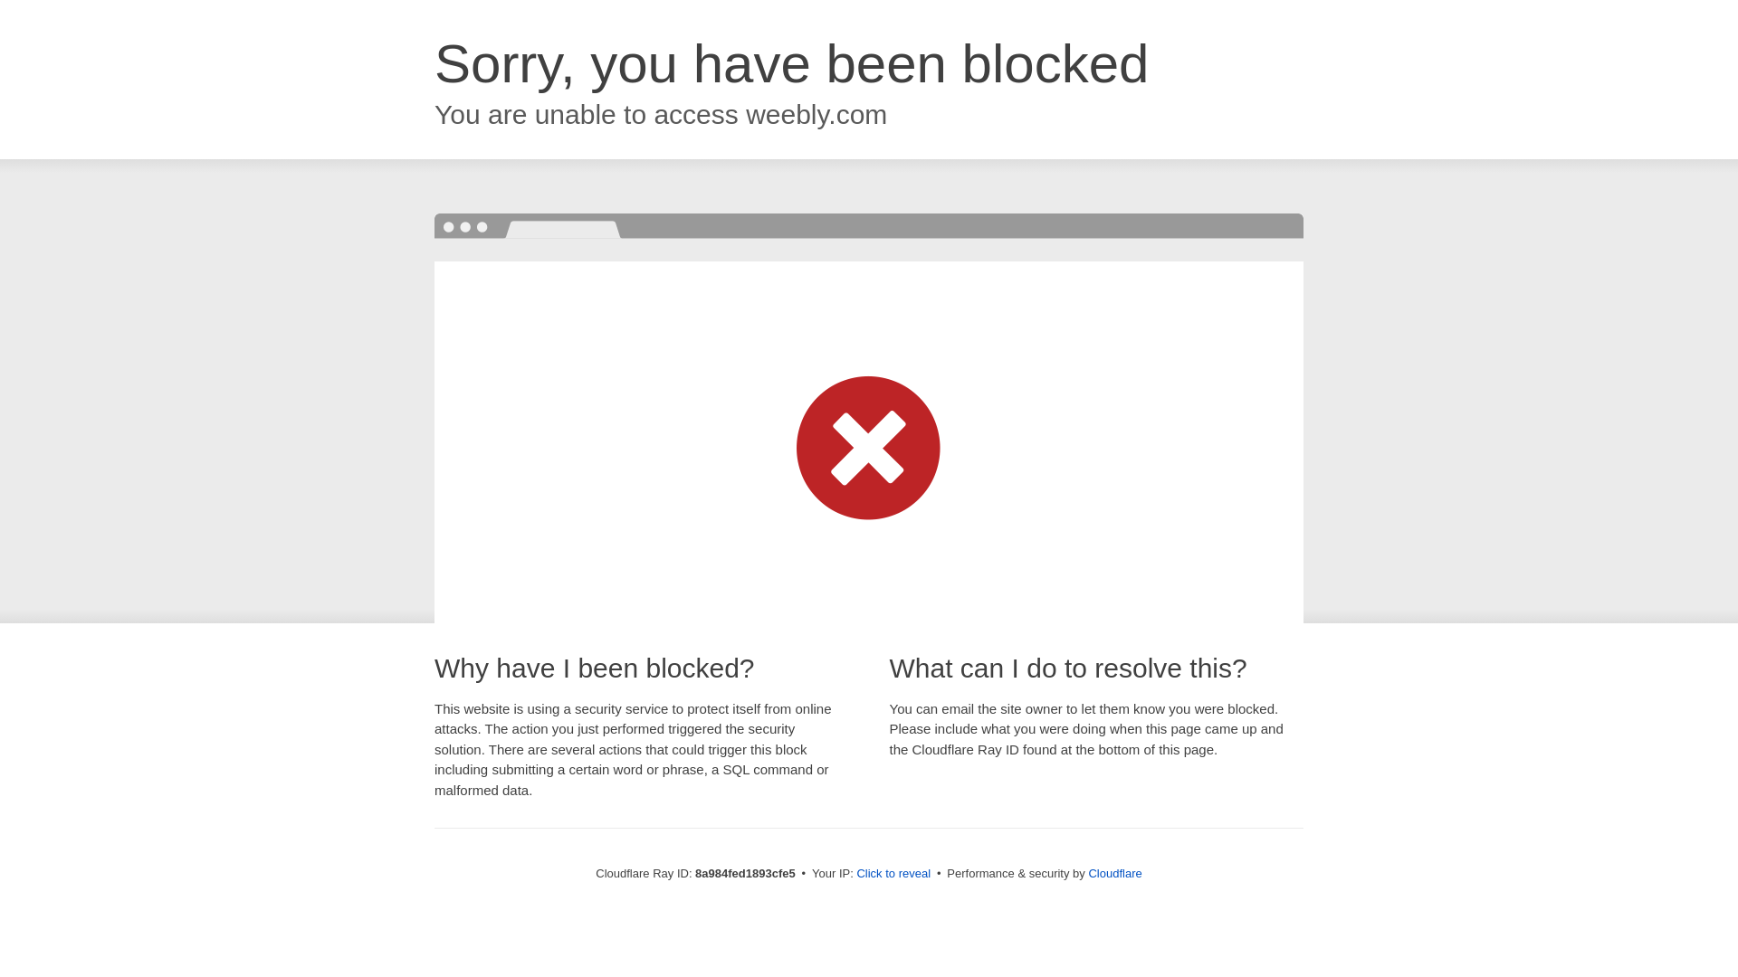  Describe the element at coordinates (893, 874) in the screenshot. I see `Click to reveal` at that location.